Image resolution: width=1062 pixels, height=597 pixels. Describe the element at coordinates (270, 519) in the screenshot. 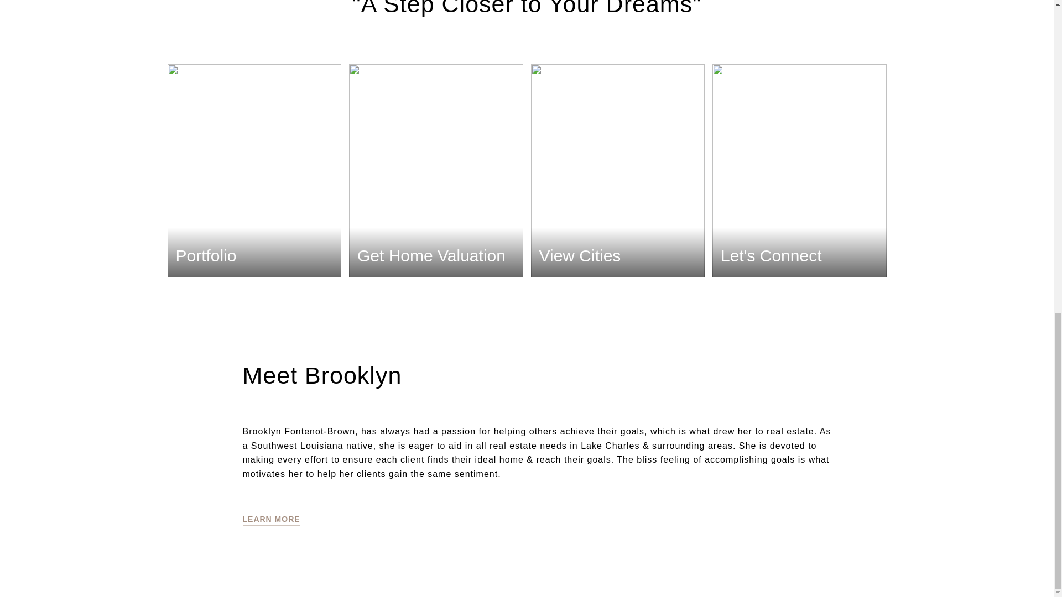

I see `LEARN MORE` at that location.